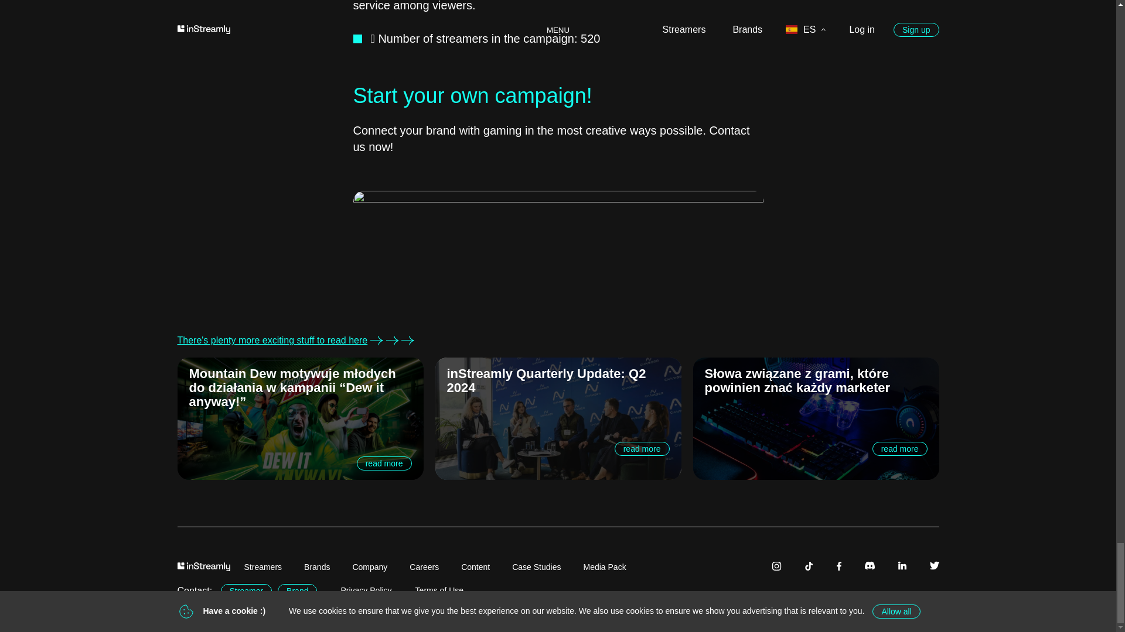  Describe the element at coordinates (370, 566) in the screenshot. I see `Company` at that location.